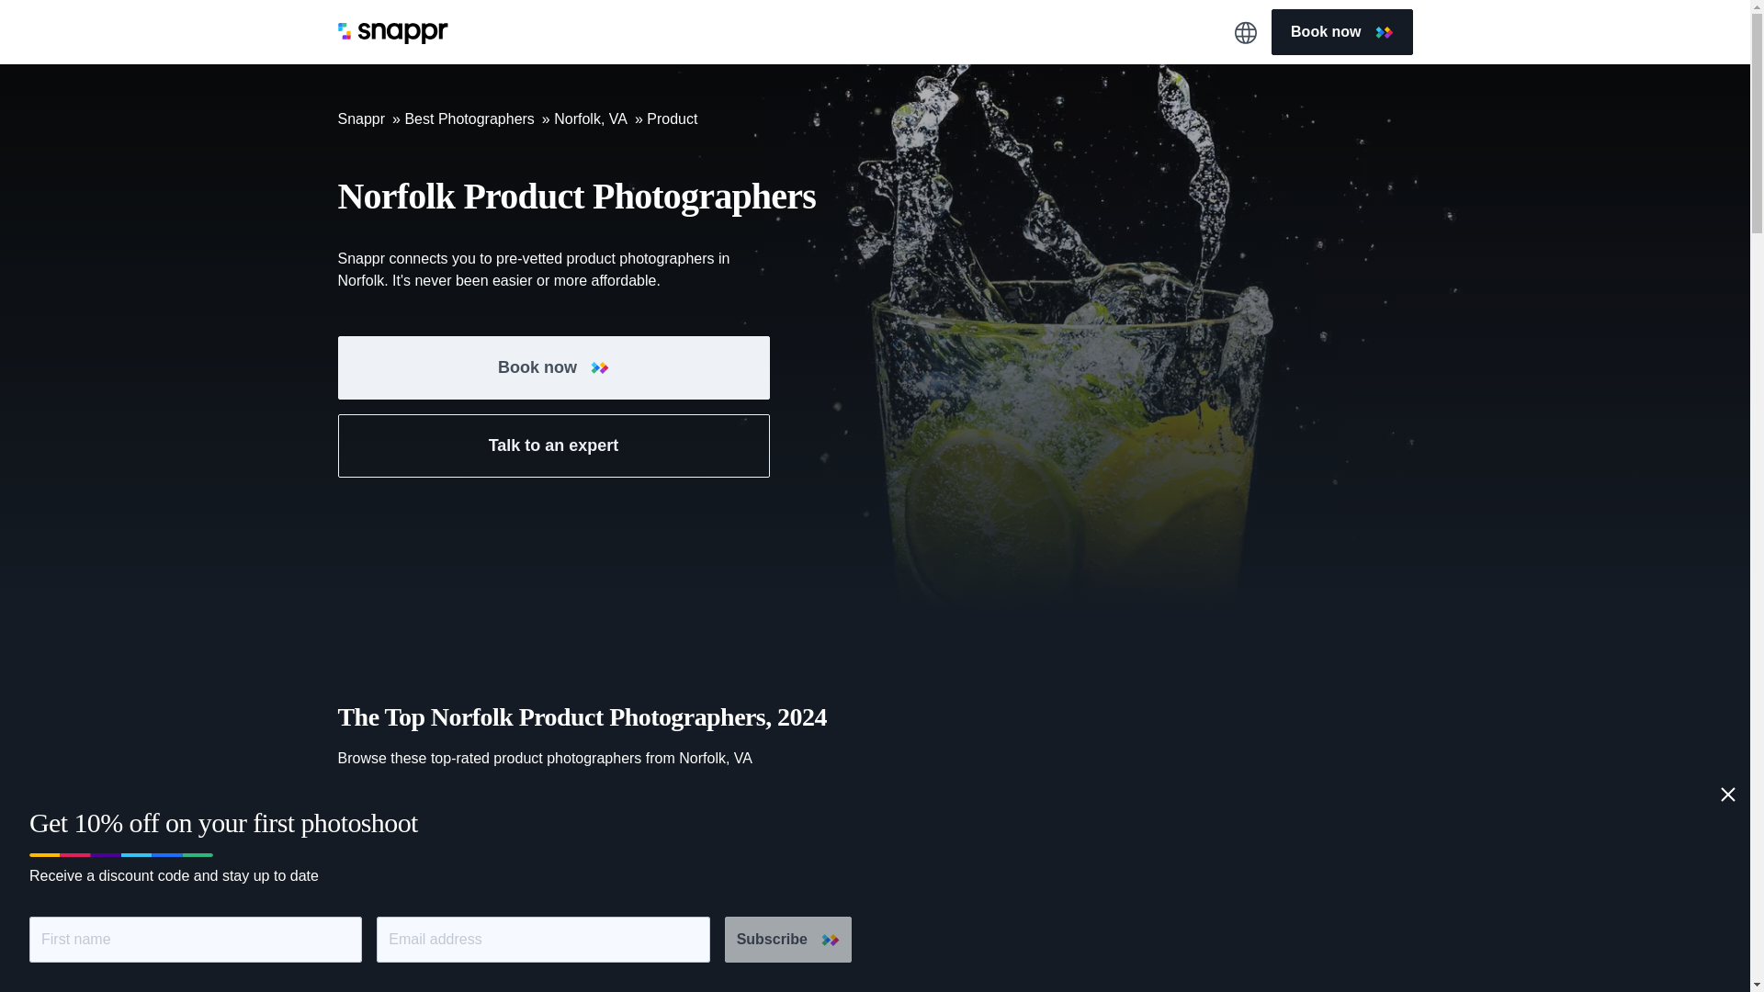  I want to click on Product, so click(672, 118).